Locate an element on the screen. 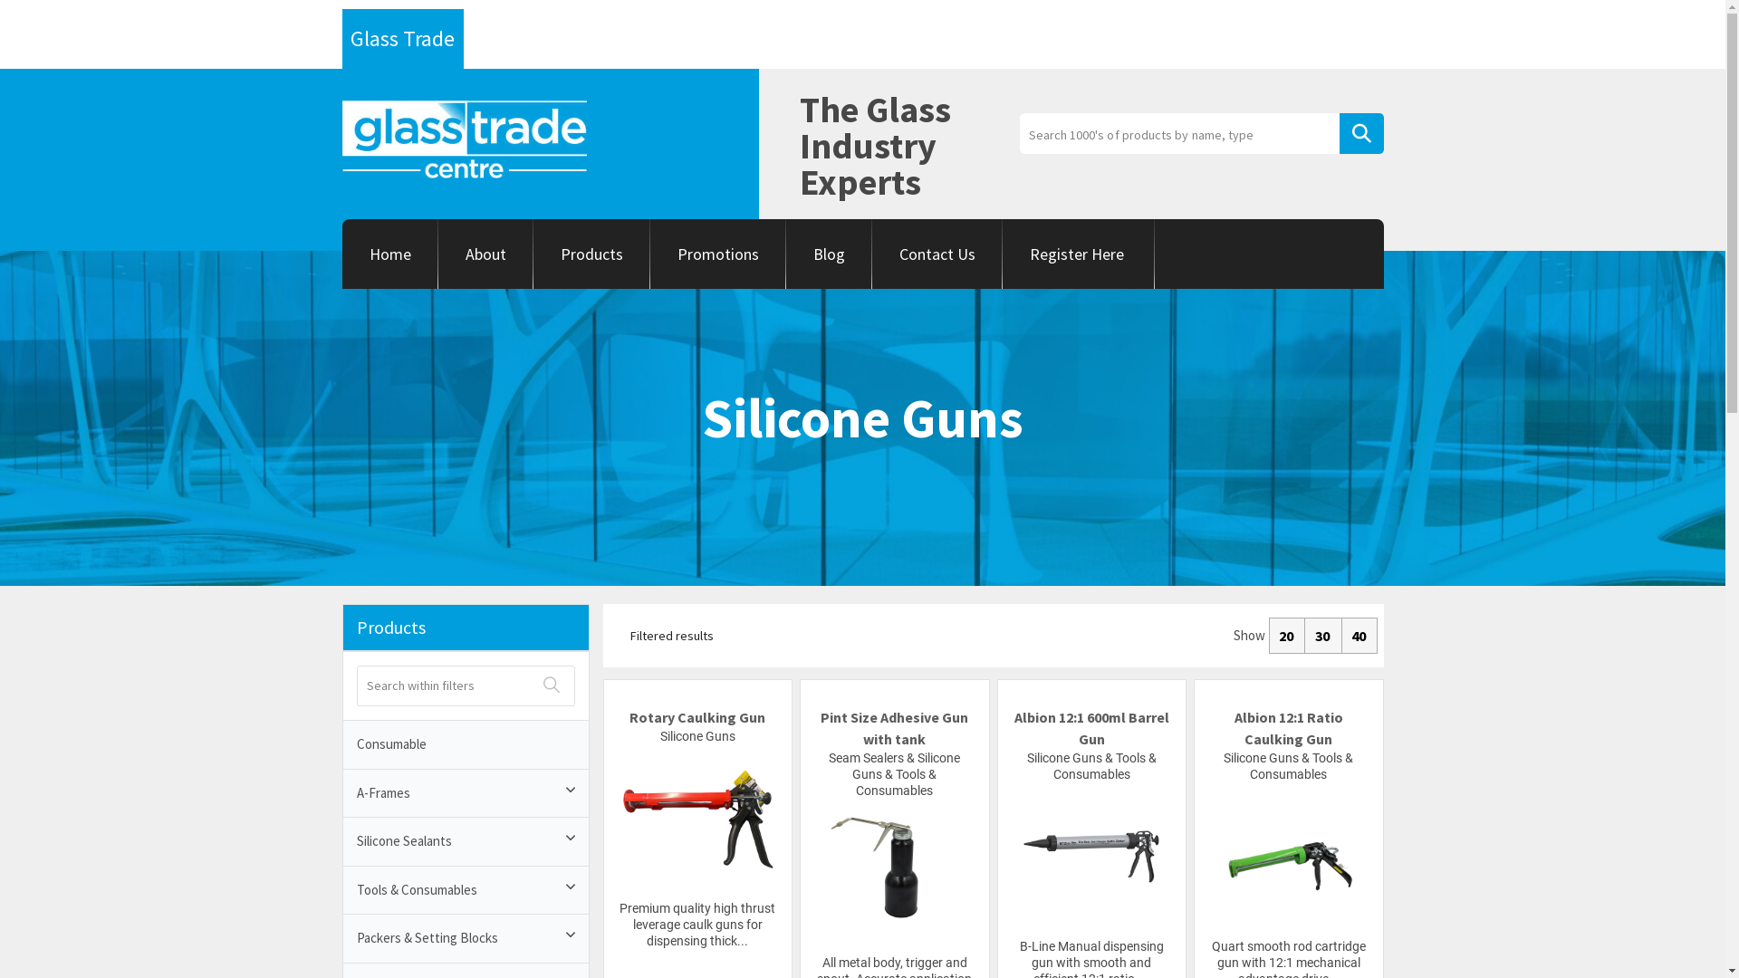 The height and width of the screenshot is (978, 1739). Promotions is located at coordinates (718, 254).